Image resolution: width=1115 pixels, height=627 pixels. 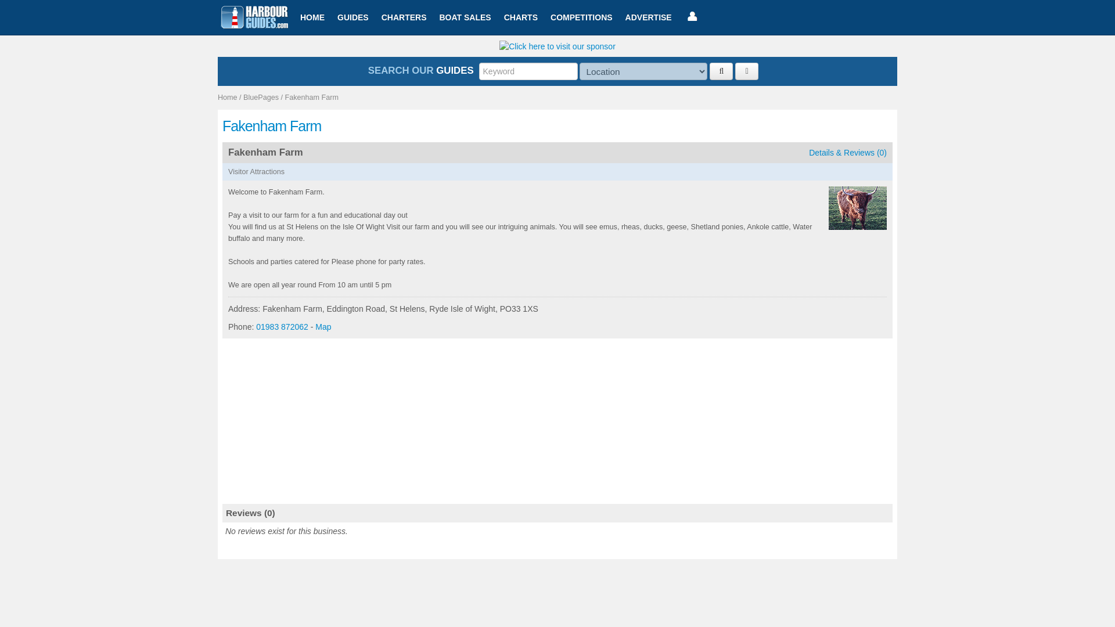 I want to click on BluePages, so click(x=261, y=97).